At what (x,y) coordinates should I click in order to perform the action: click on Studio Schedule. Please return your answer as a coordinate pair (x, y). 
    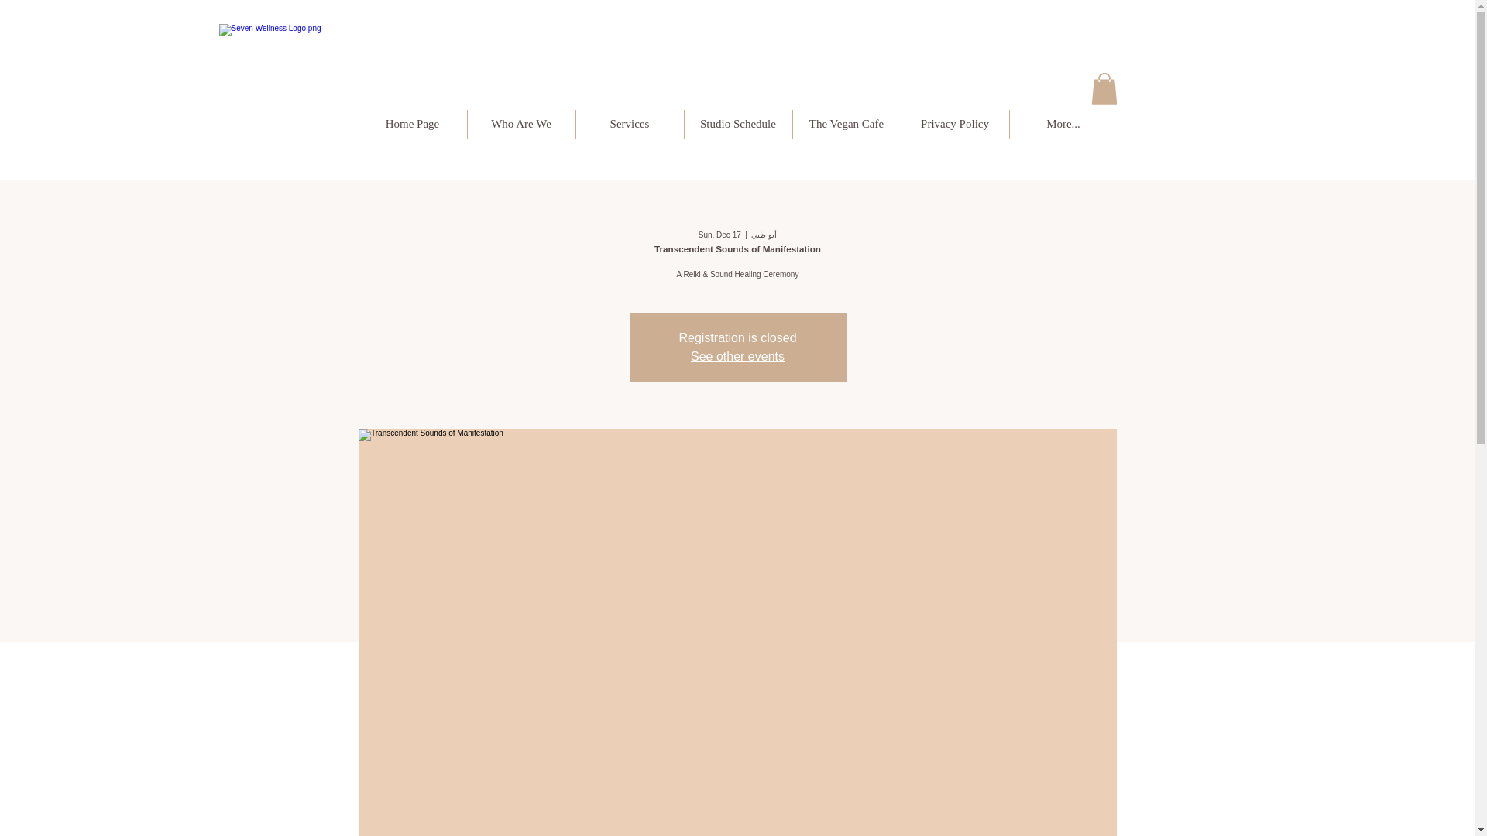
    Looking at the image, I should click on (738, 124).